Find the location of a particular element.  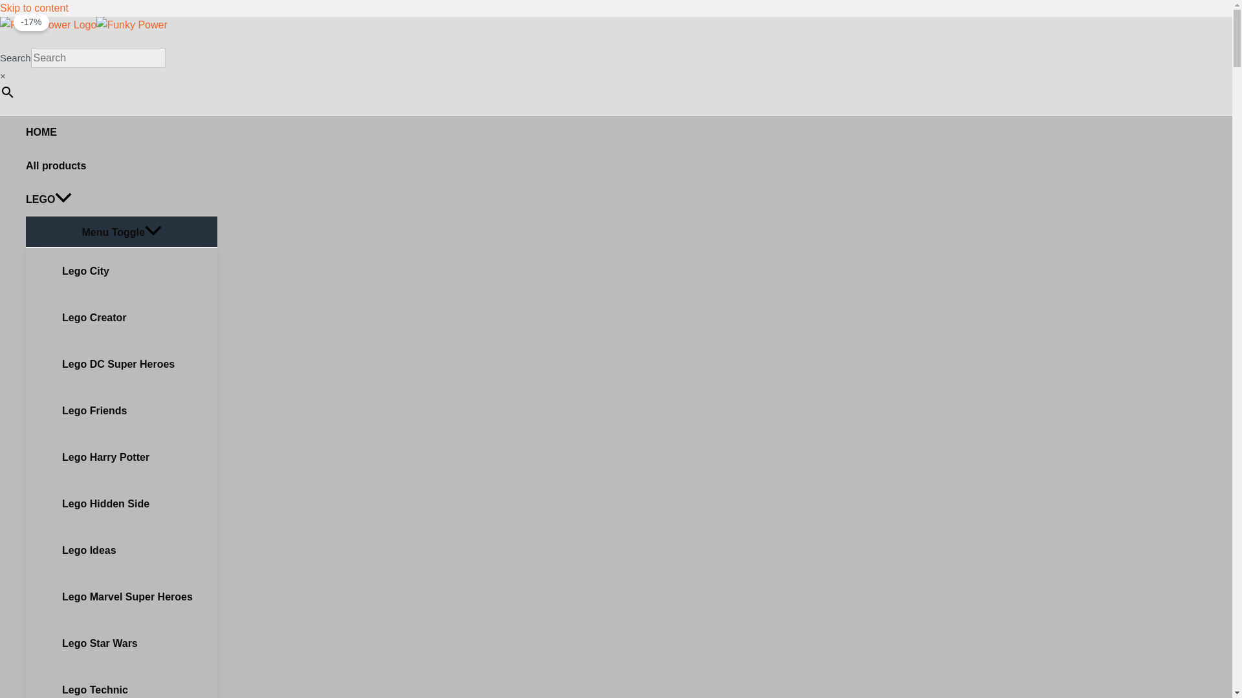

Lego Star Wars is located at coordinates (135, 644).